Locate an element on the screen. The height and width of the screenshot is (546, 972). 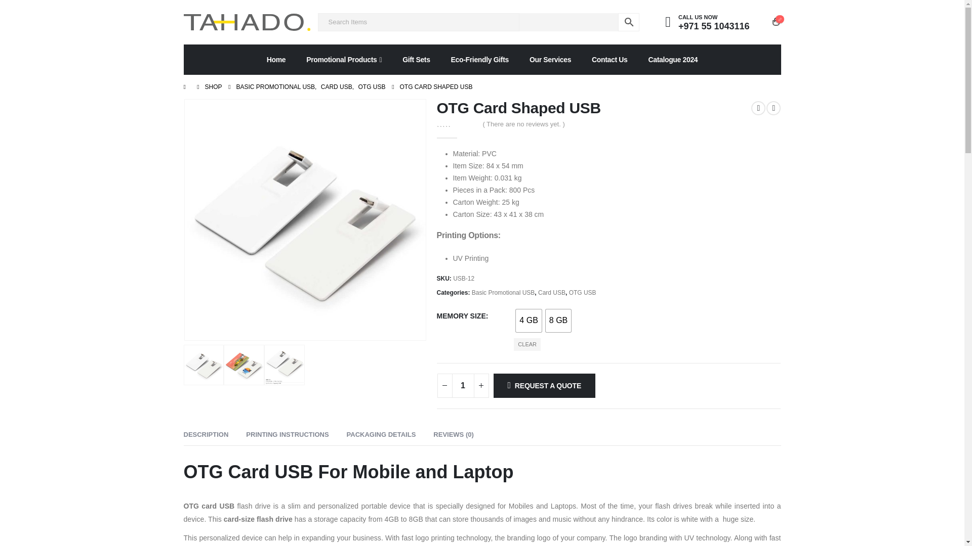
4 GB is located at coordinates (529, 321).